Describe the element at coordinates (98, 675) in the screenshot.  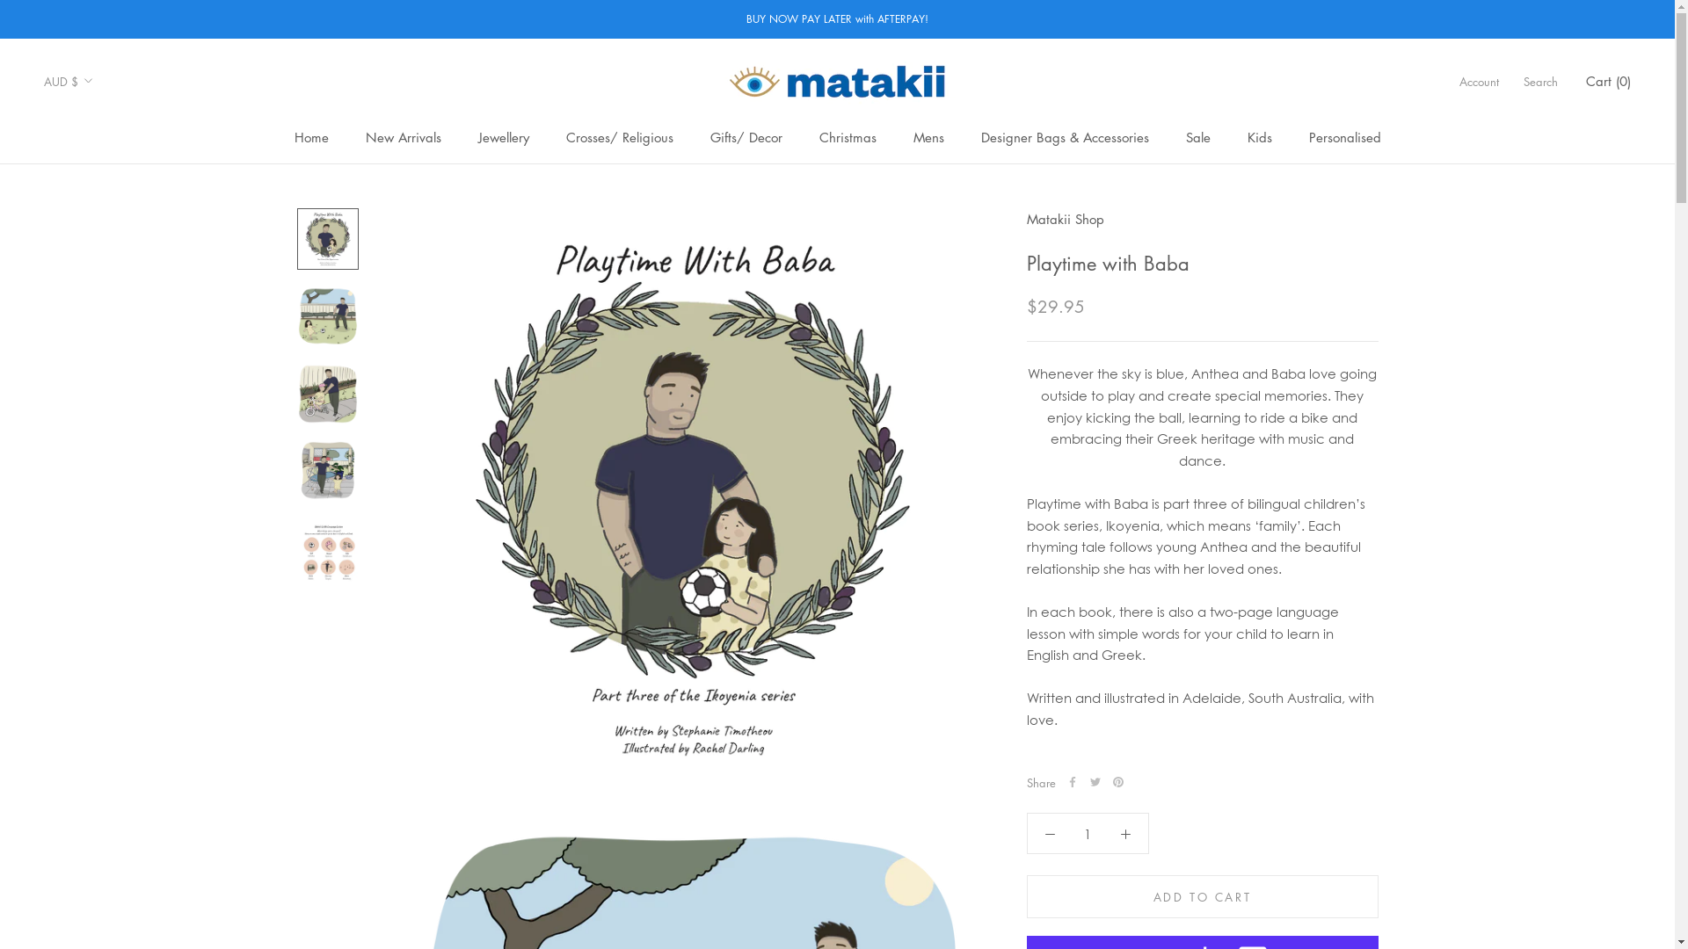
I see `CHF` at that location.